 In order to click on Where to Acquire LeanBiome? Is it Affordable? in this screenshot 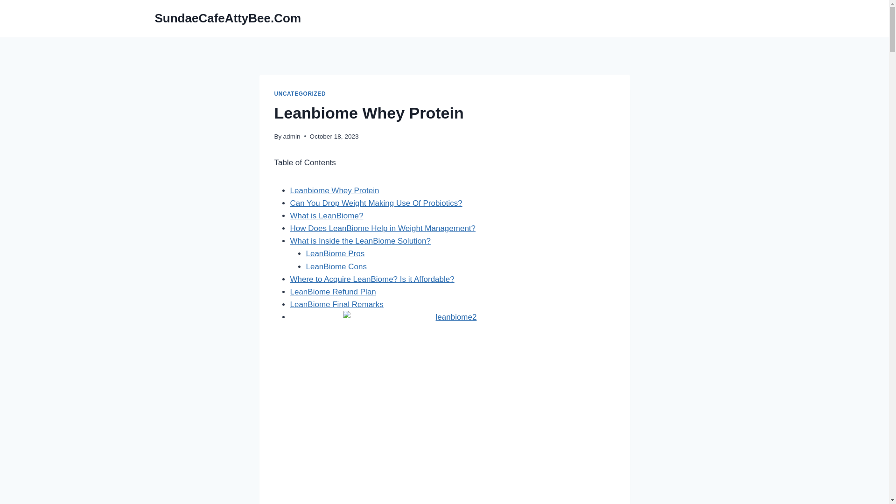, I will do `click(372, 279)`.